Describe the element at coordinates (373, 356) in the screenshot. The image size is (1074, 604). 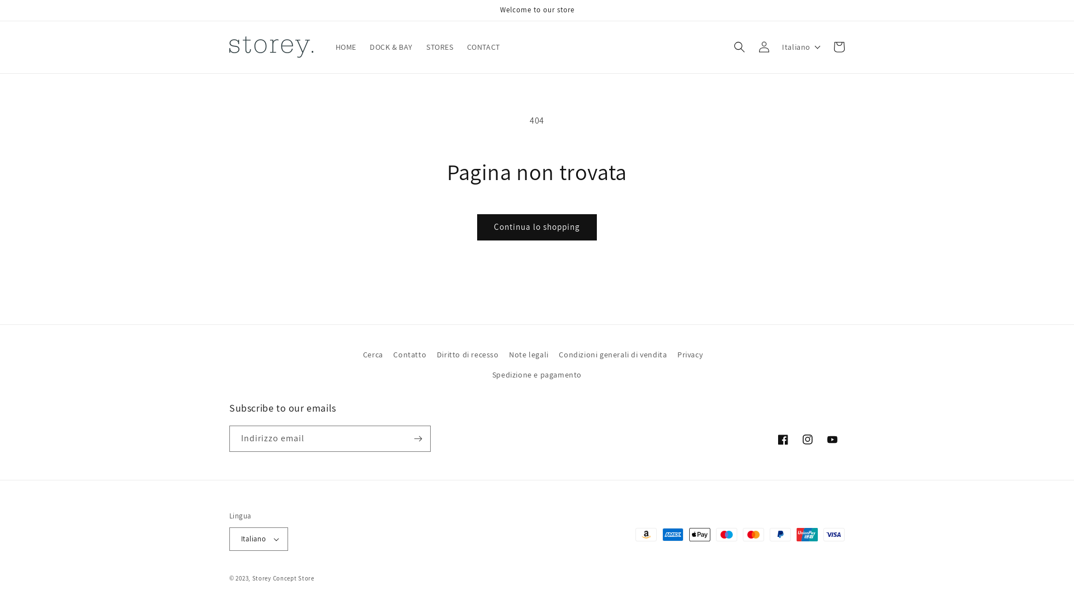
I see `Cerca` at that location.